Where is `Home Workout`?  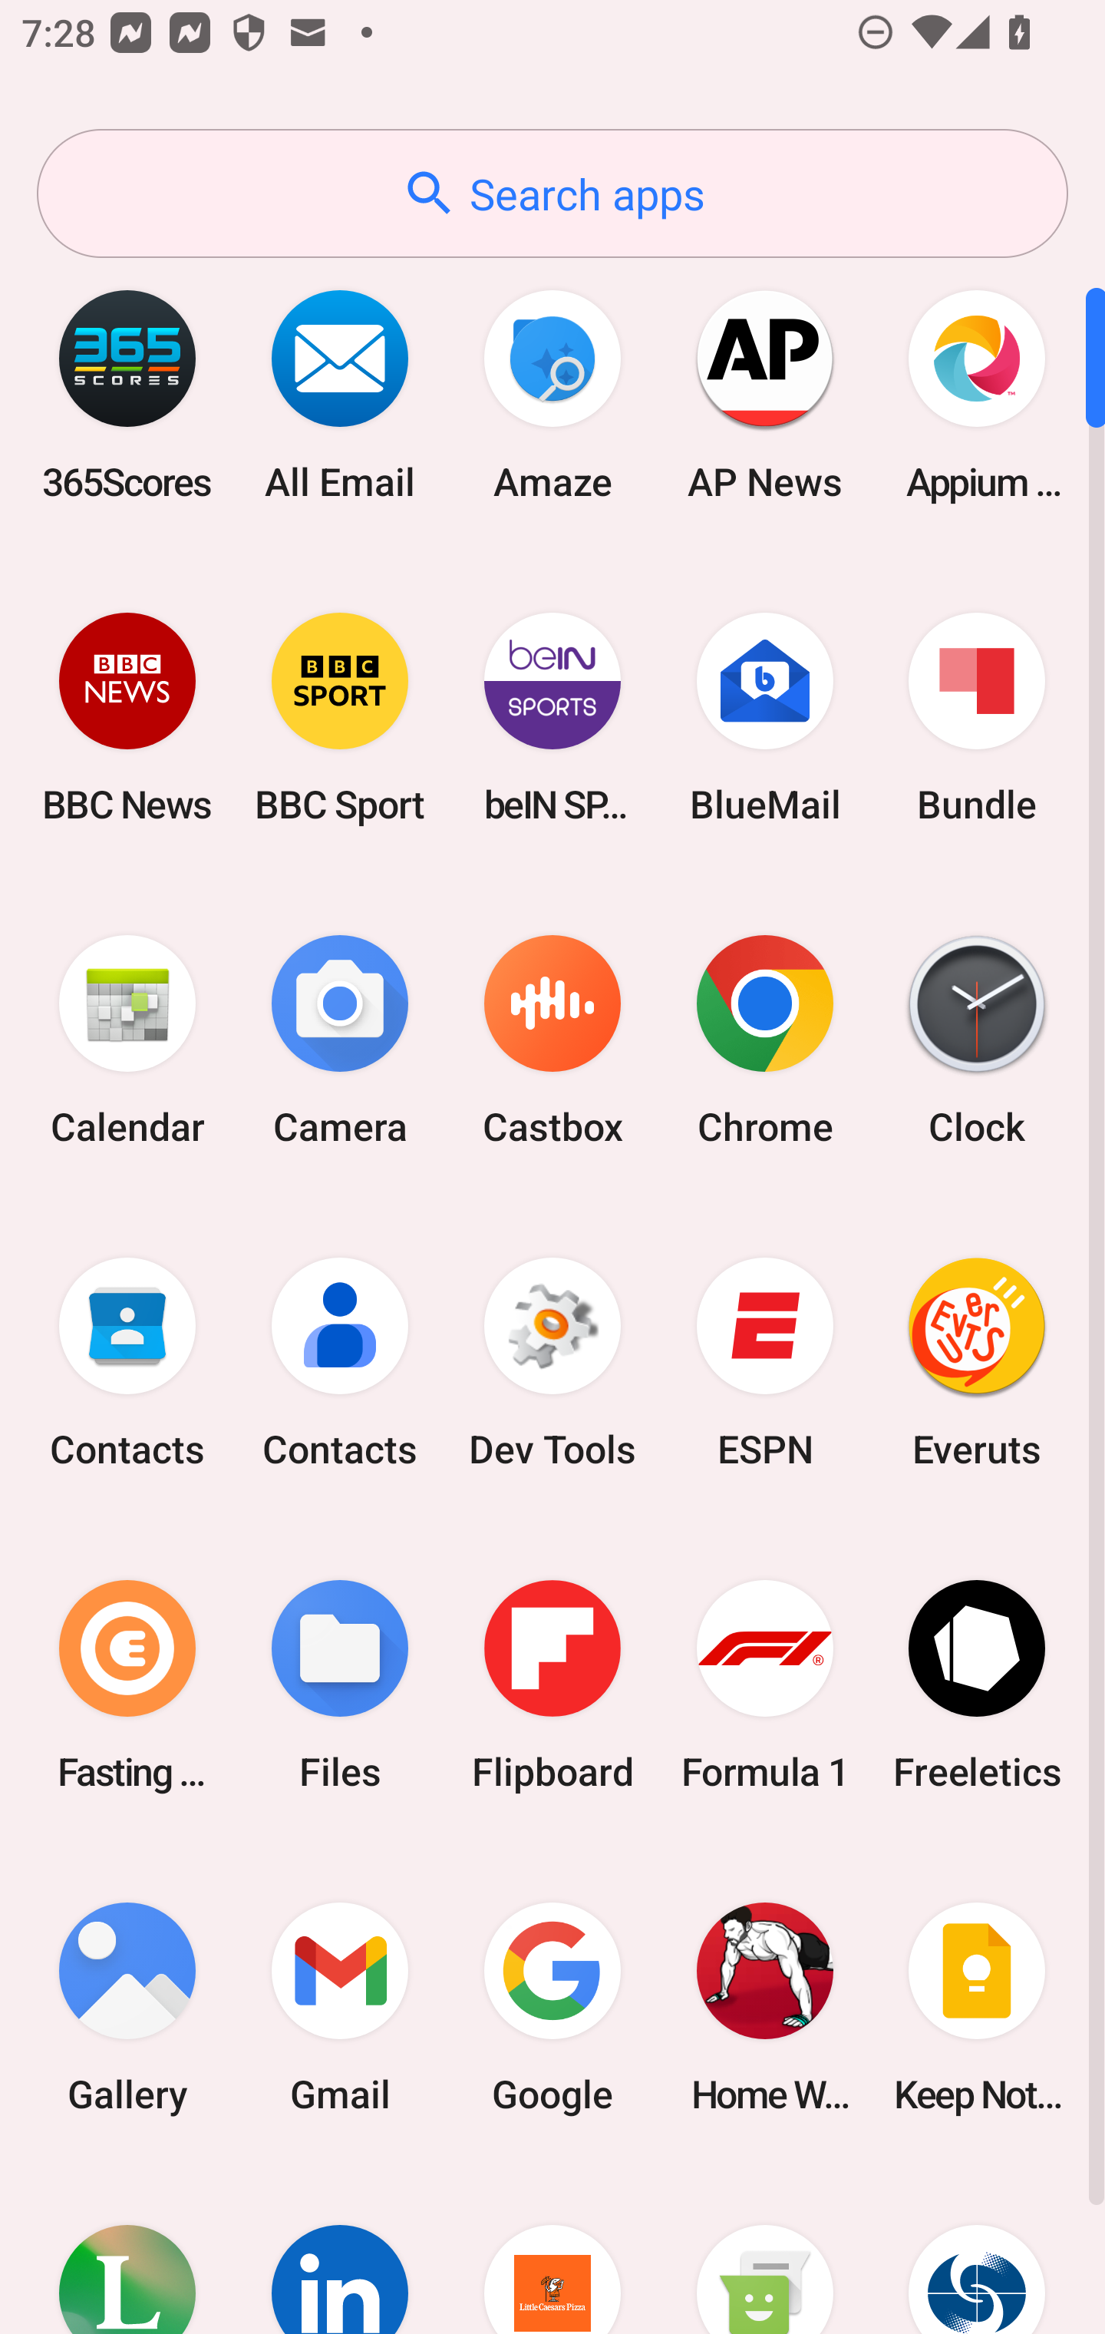 Home Workout is located at coordinates (764, 2007).